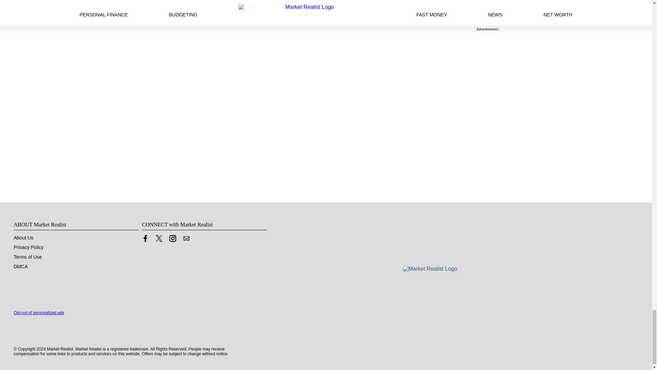 This screenshot has height=370, width=657. I want to click on About Us, so click(23, 238).